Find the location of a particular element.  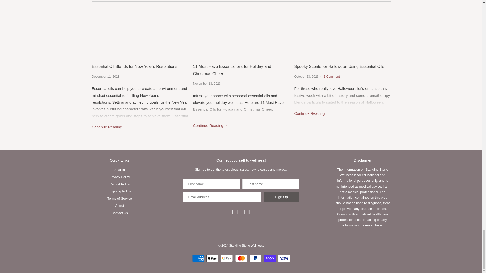

Shop Pay is located at coordinates (270, 258).